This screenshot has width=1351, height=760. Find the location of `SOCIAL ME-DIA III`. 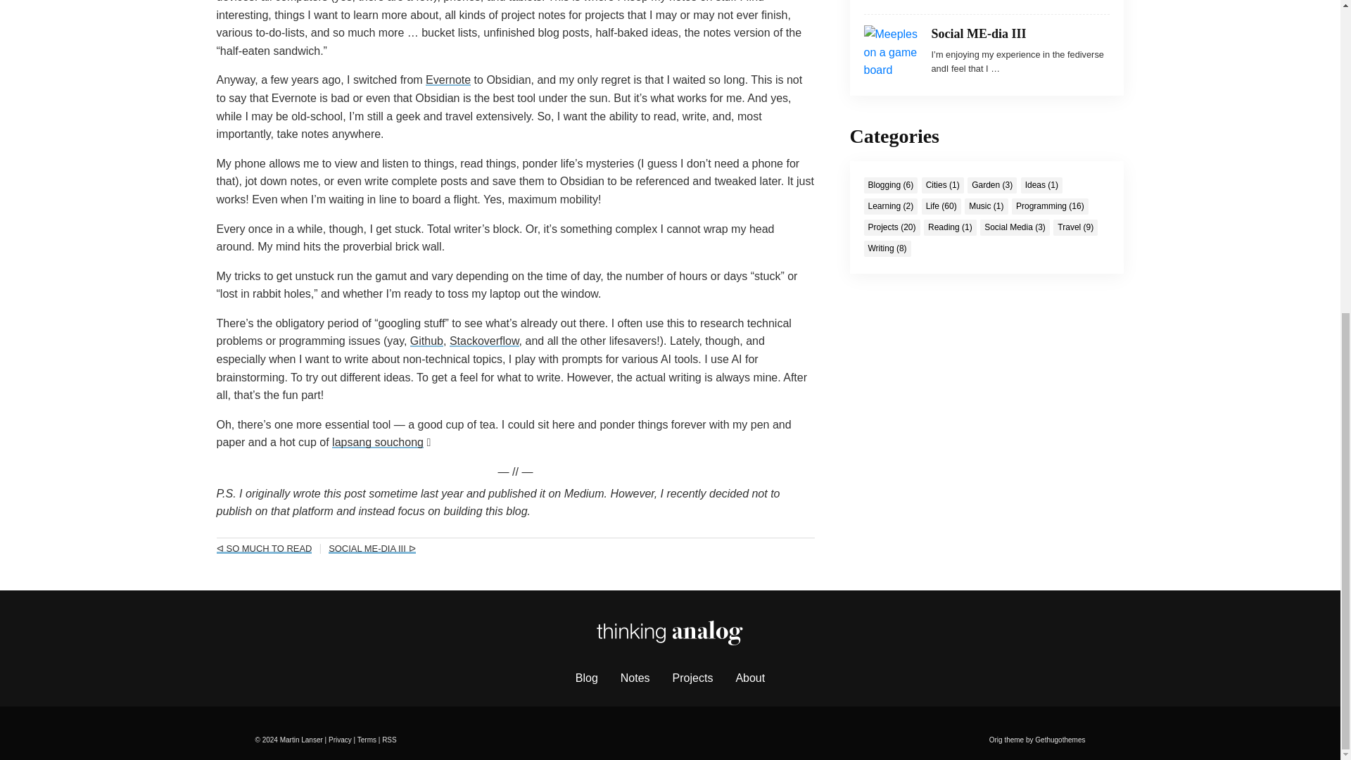

SOCIAL ME-DIA III is located at coordinates (372, 549).